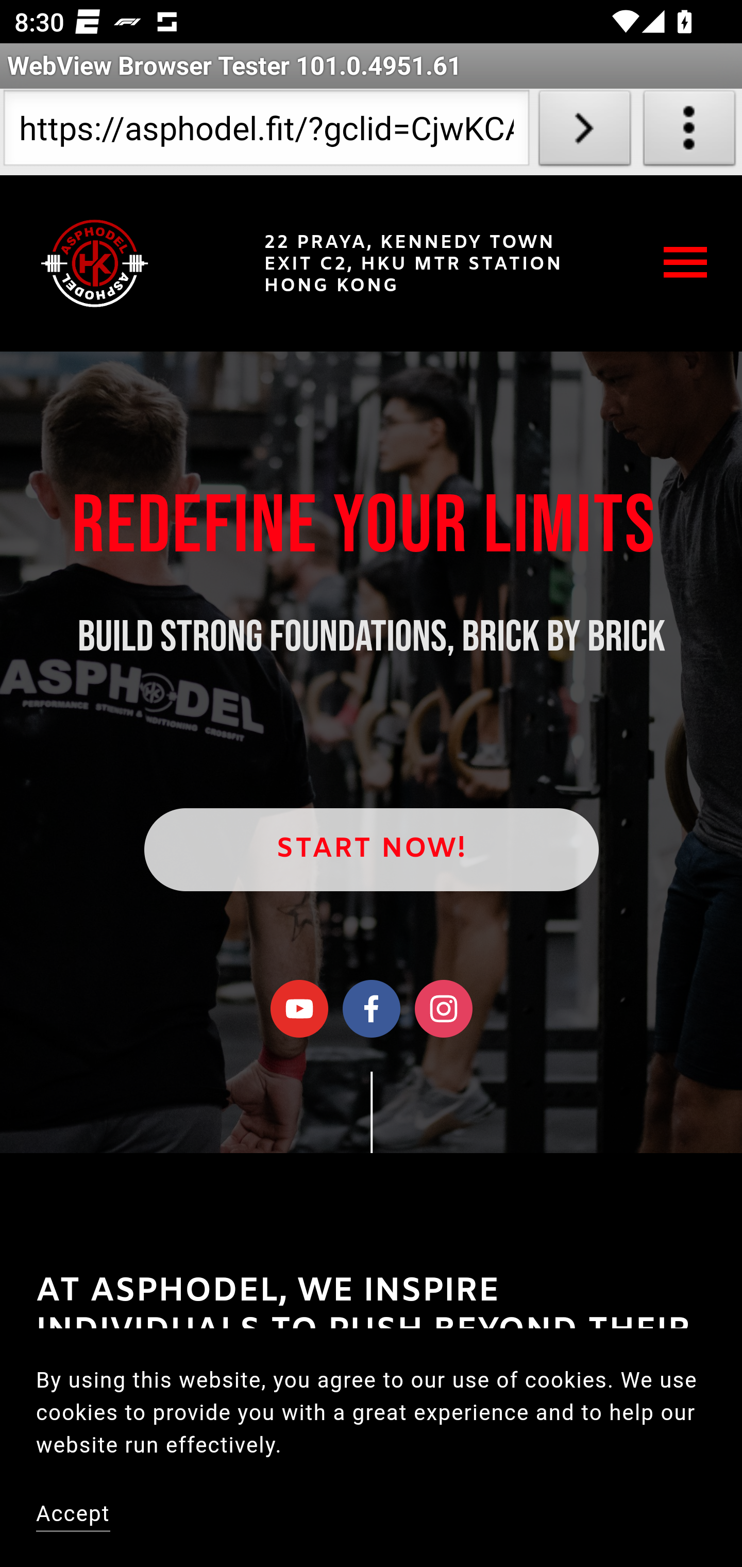 This screenshot has height=1567, width=742. What do you see at coordinates (74, 1515) in the screenshot?
I see `Accept` at bounding box center [74, 1515].